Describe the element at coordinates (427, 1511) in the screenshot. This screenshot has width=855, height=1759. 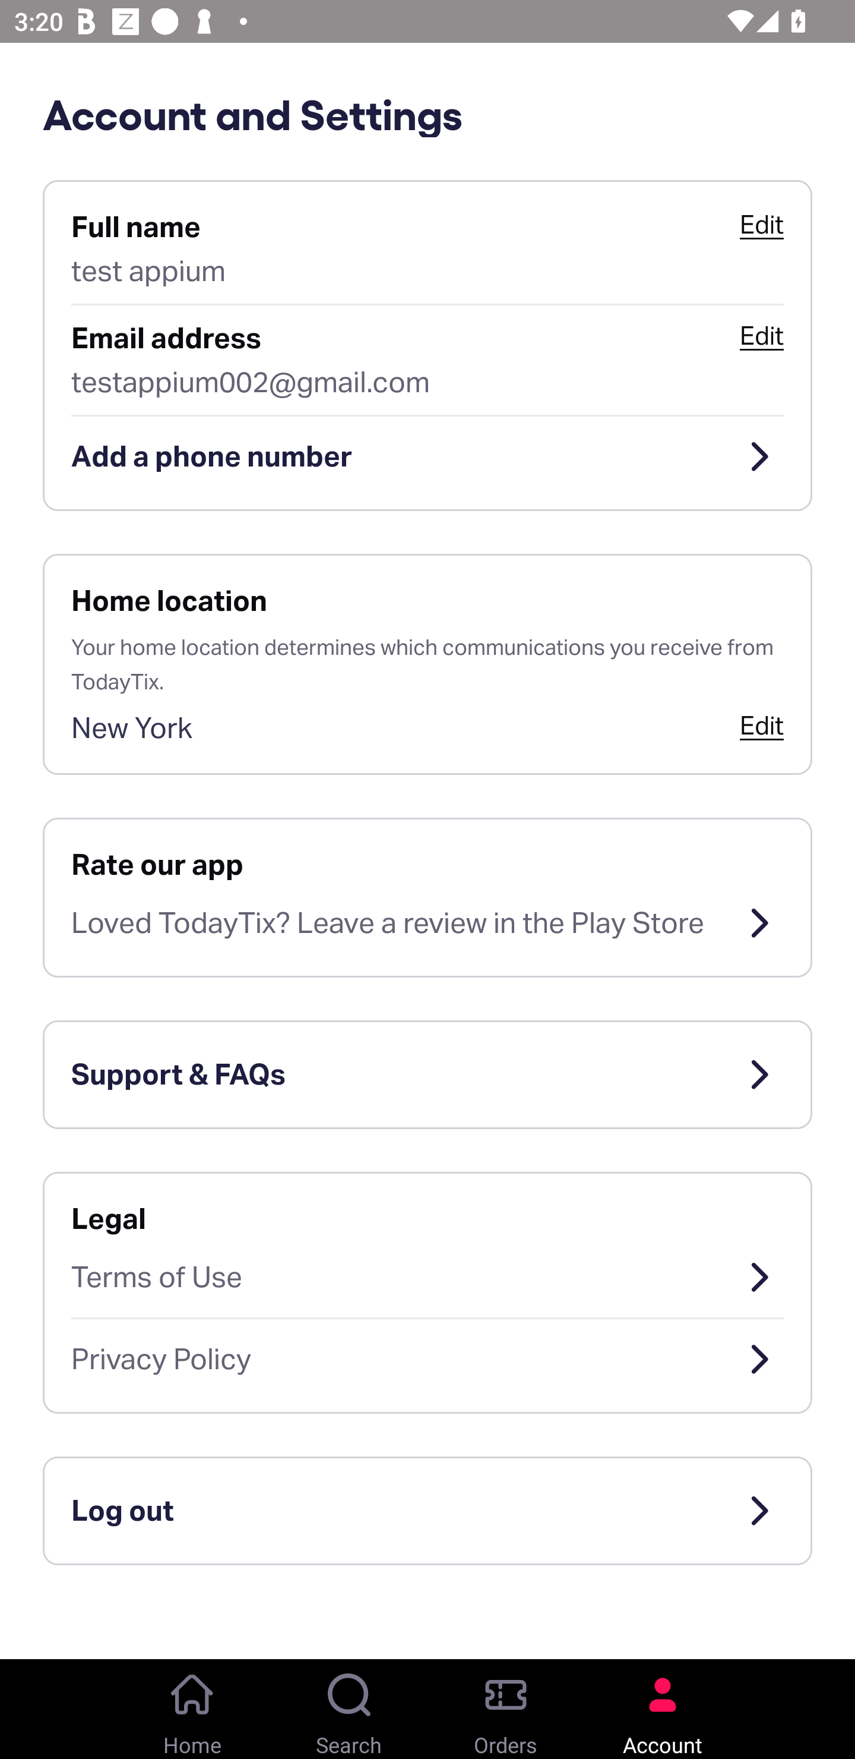
I see `Log out` at that location.